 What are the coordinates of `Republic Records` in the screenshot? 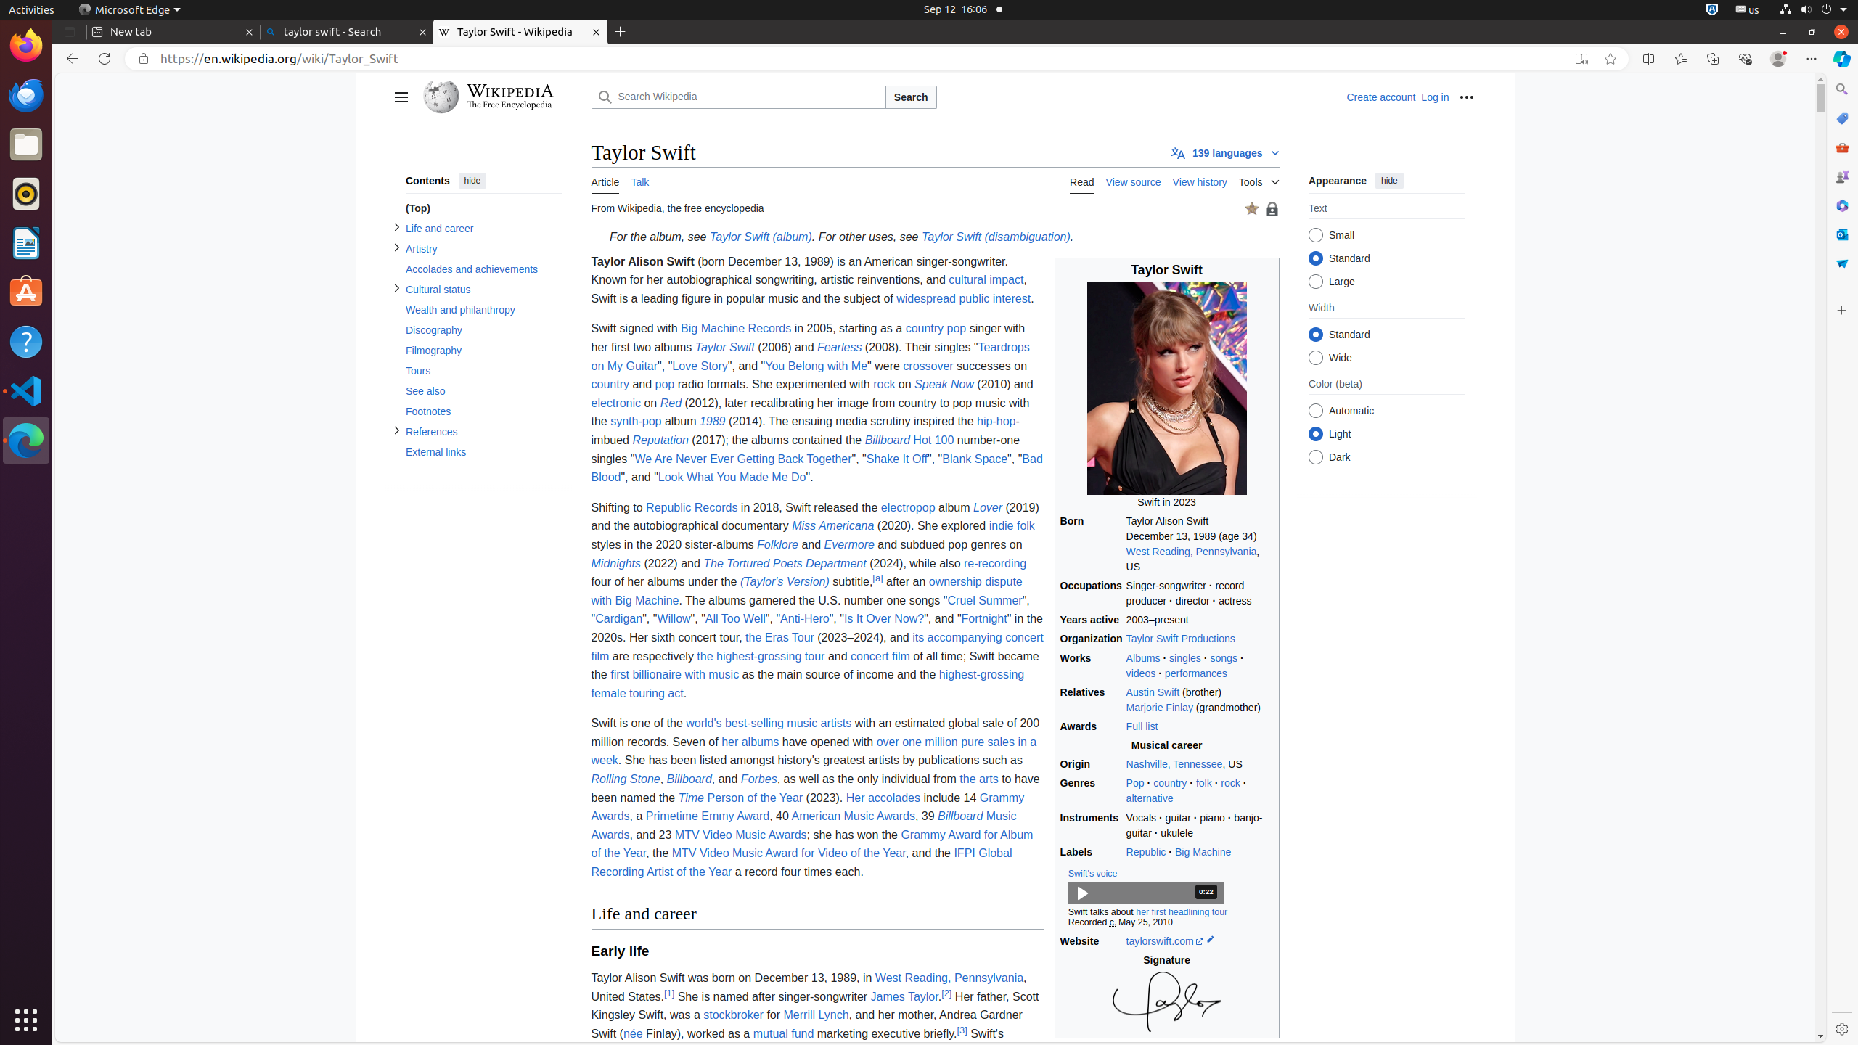 It's located at (692, 507).